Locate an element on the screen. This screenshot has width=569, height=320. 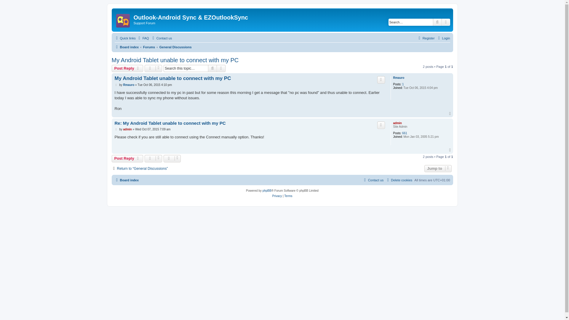
Search is located at coordinates (437, 22).